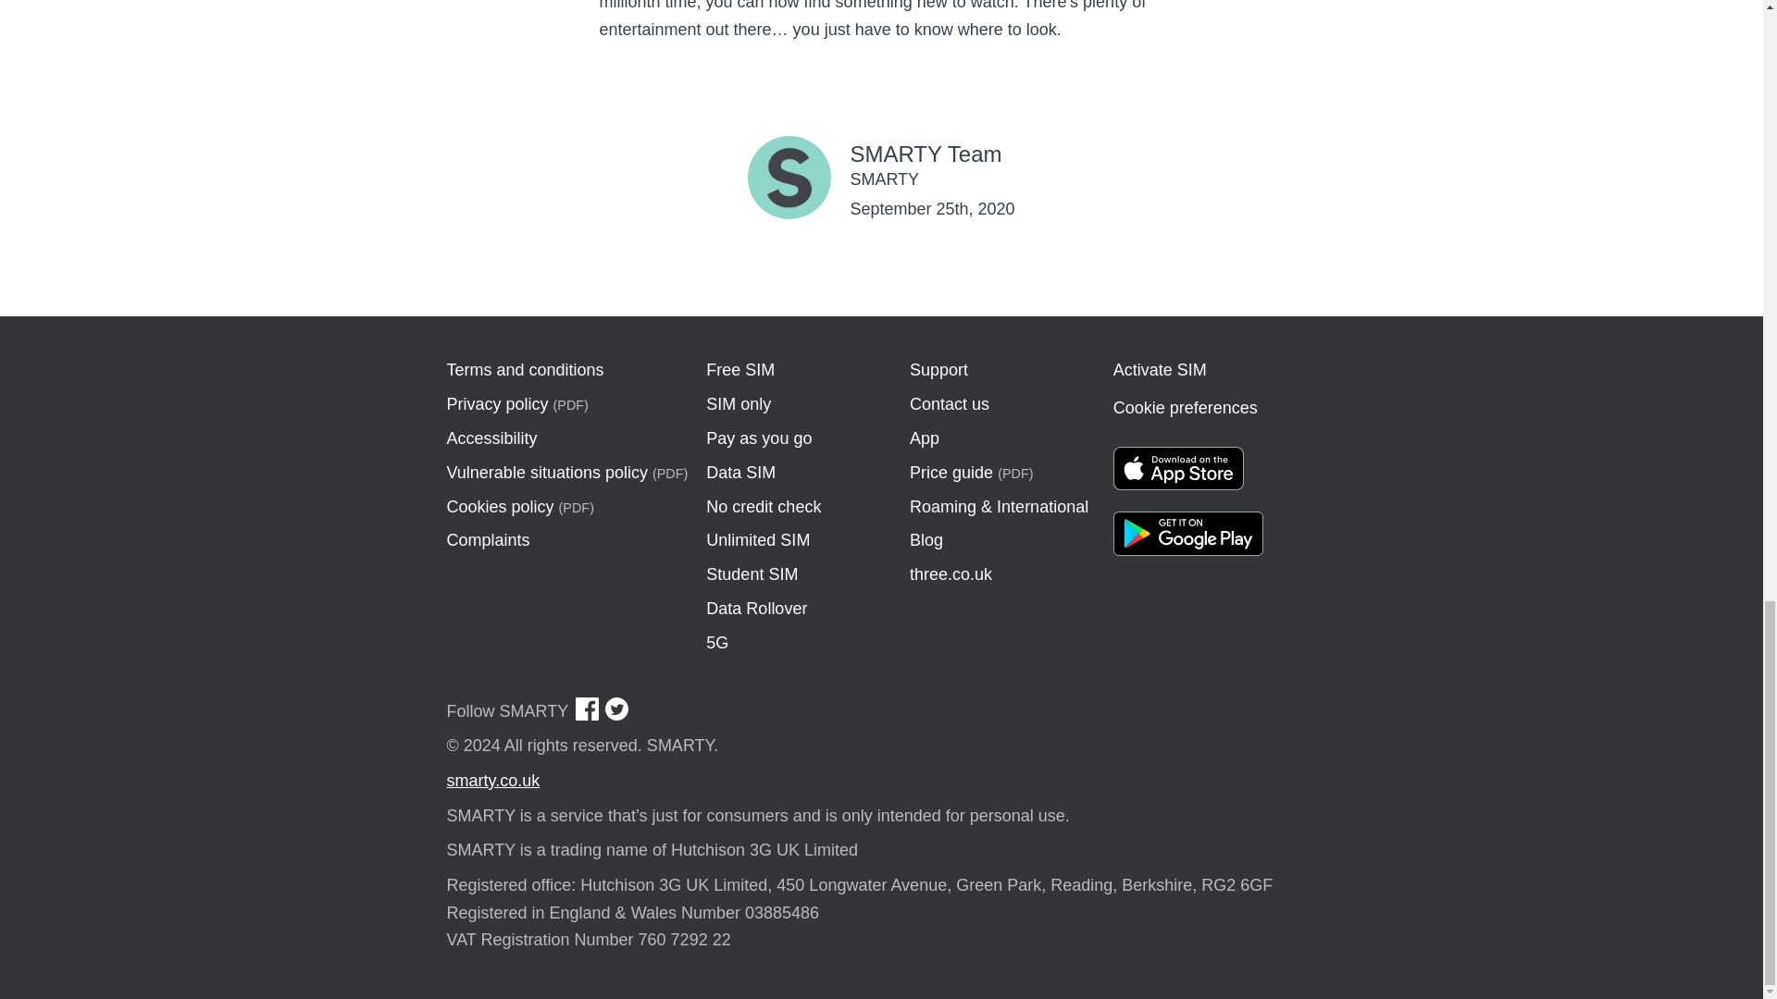 The width and height of the screenshot is (1777, 999). Describe the element at coordinates (716, 642) in the screenshot. I see `5G` at that location.